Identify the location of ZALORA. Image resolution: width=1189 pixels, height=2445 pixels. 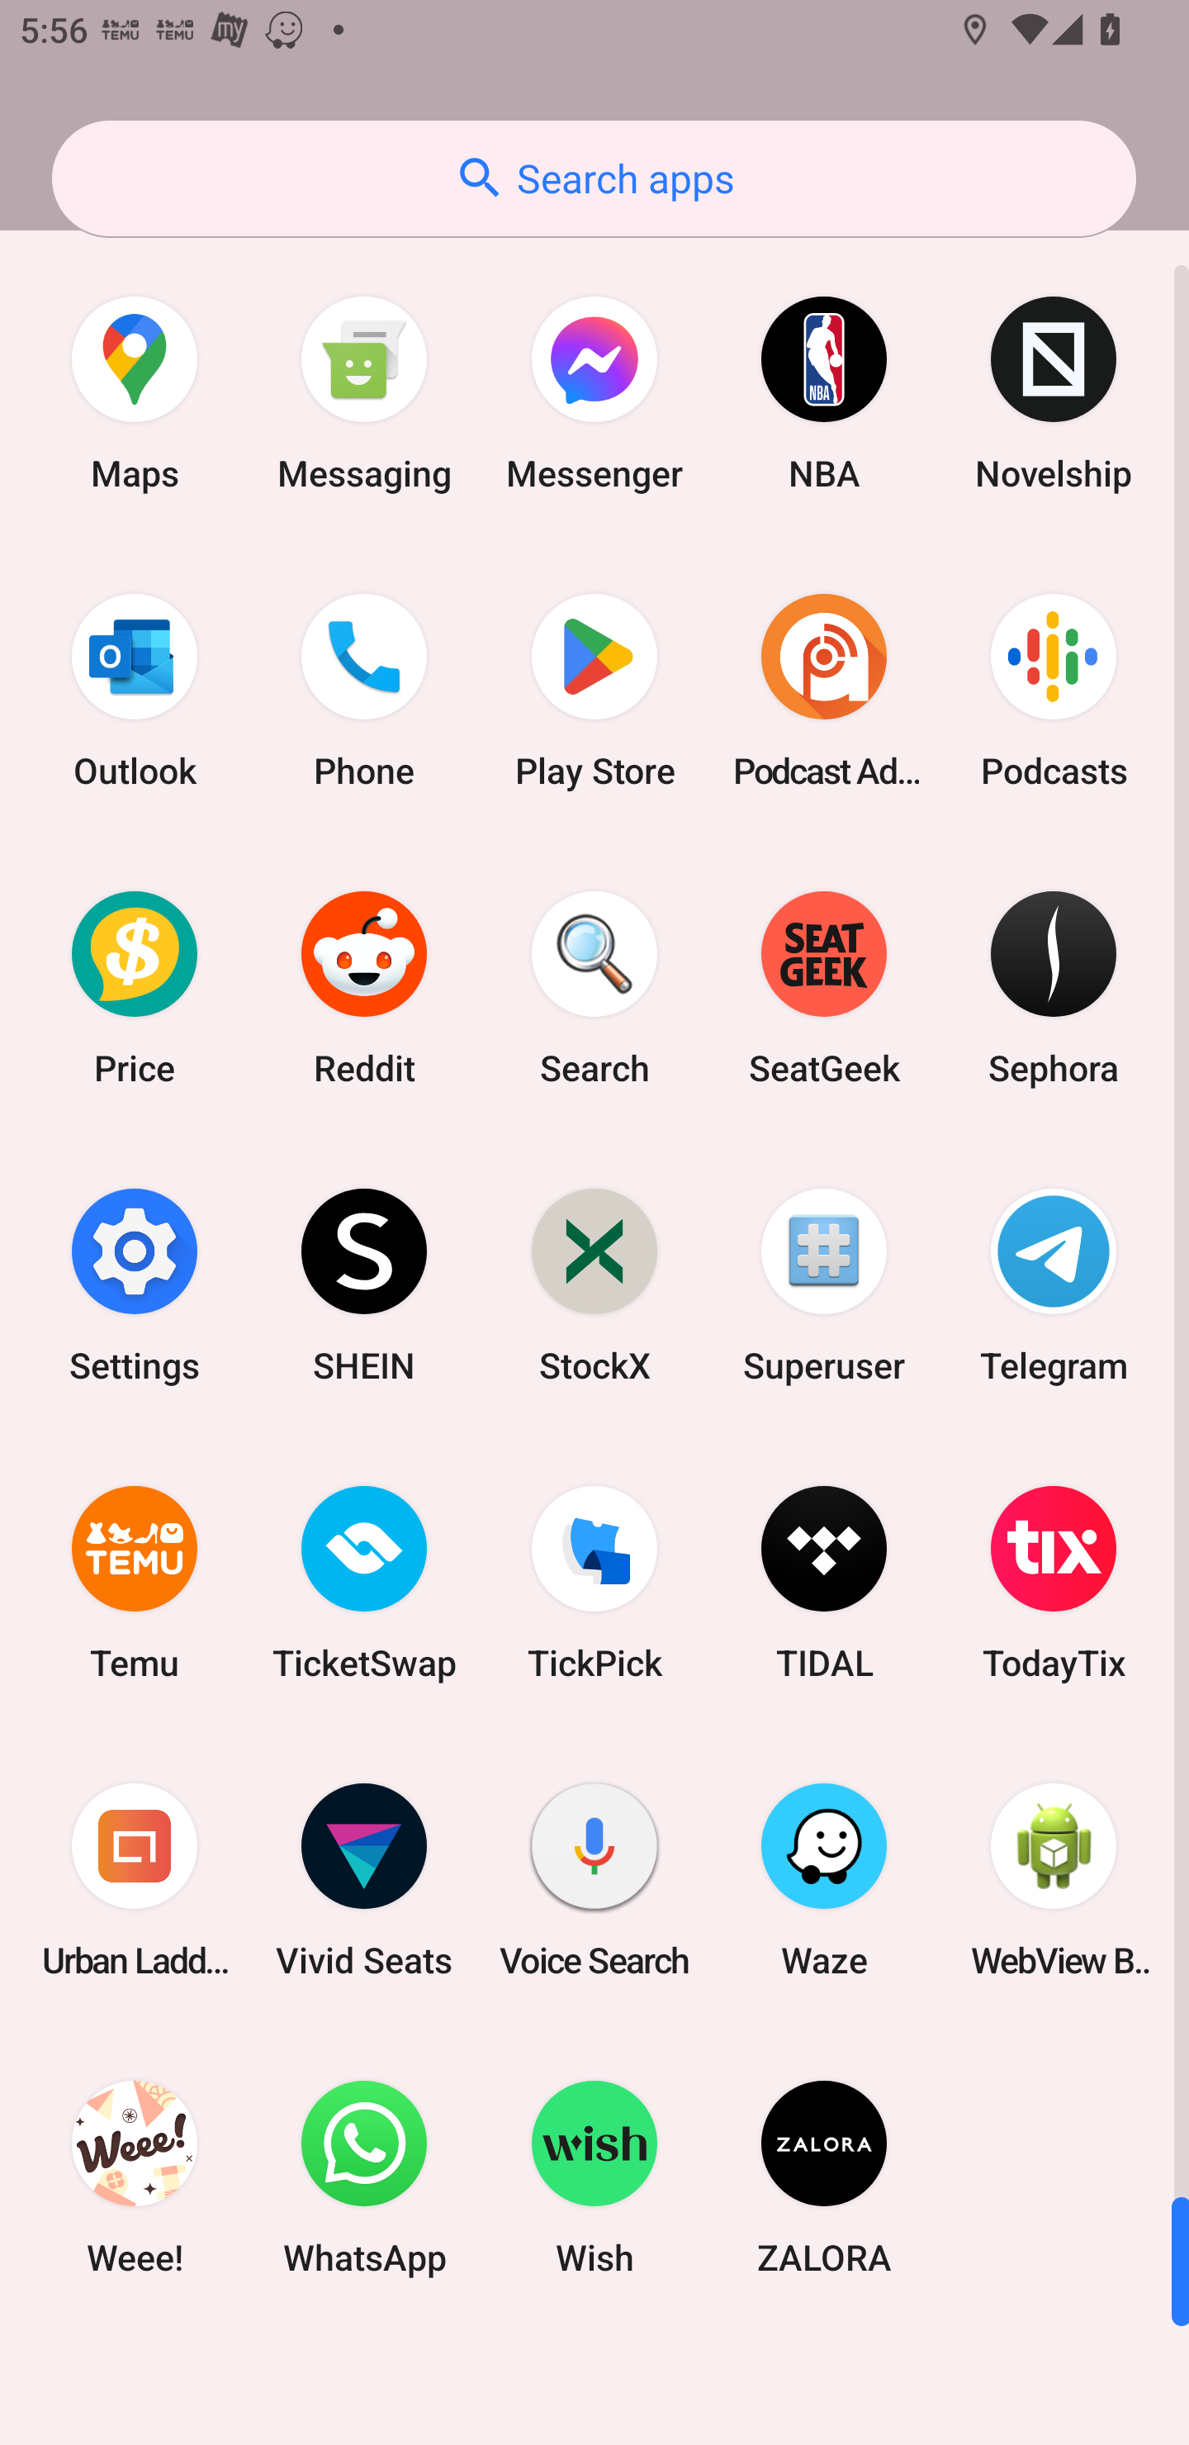
(824, 2177).